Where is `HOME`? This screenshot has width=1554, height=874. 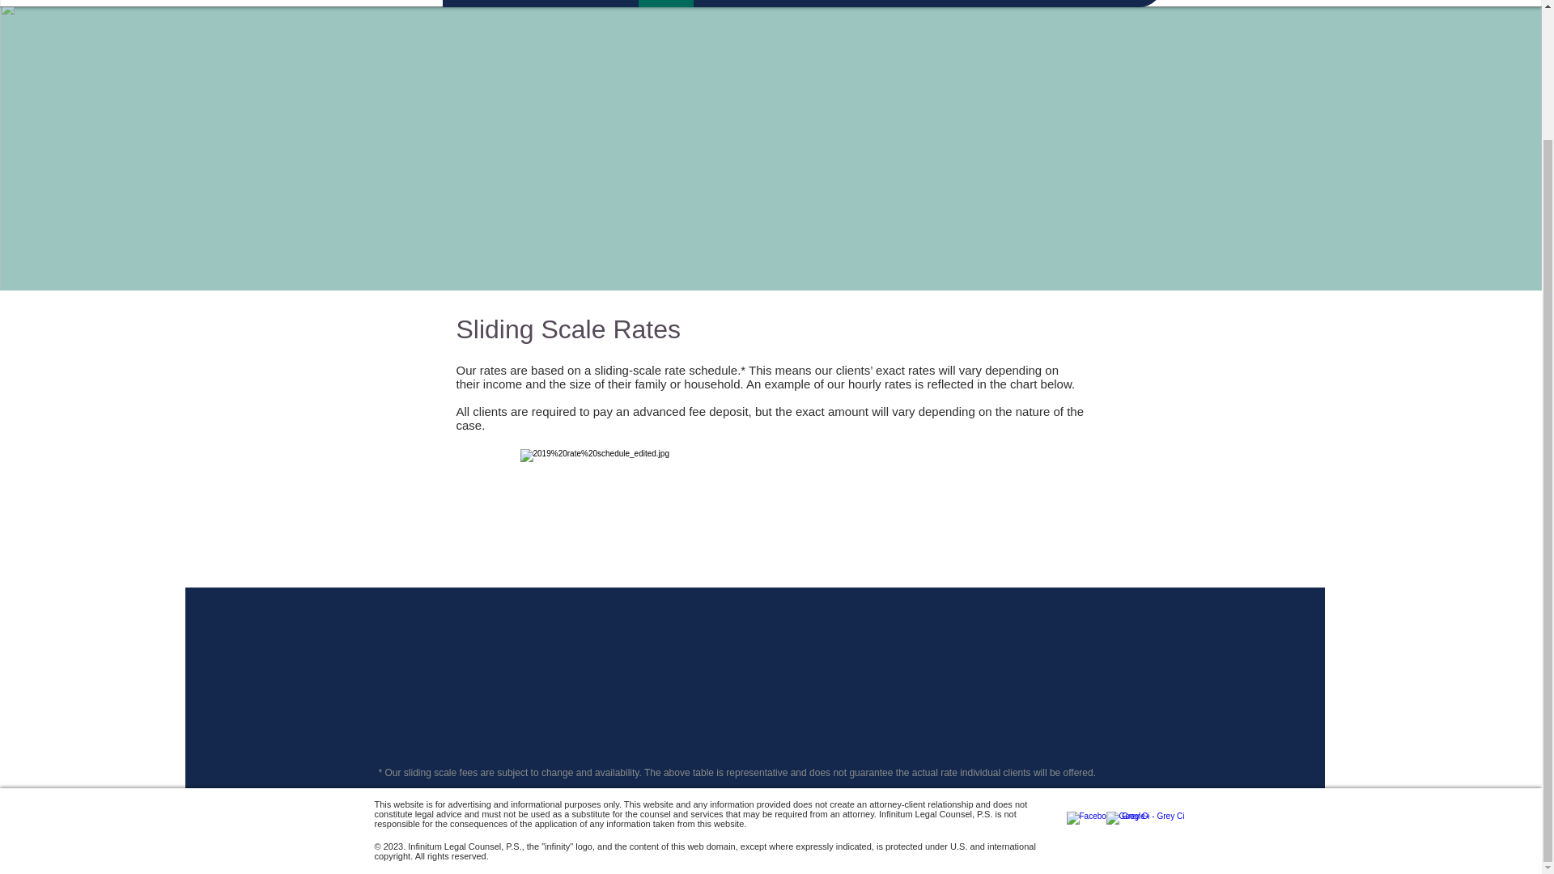
HOME is located at coordinates (477, 3).